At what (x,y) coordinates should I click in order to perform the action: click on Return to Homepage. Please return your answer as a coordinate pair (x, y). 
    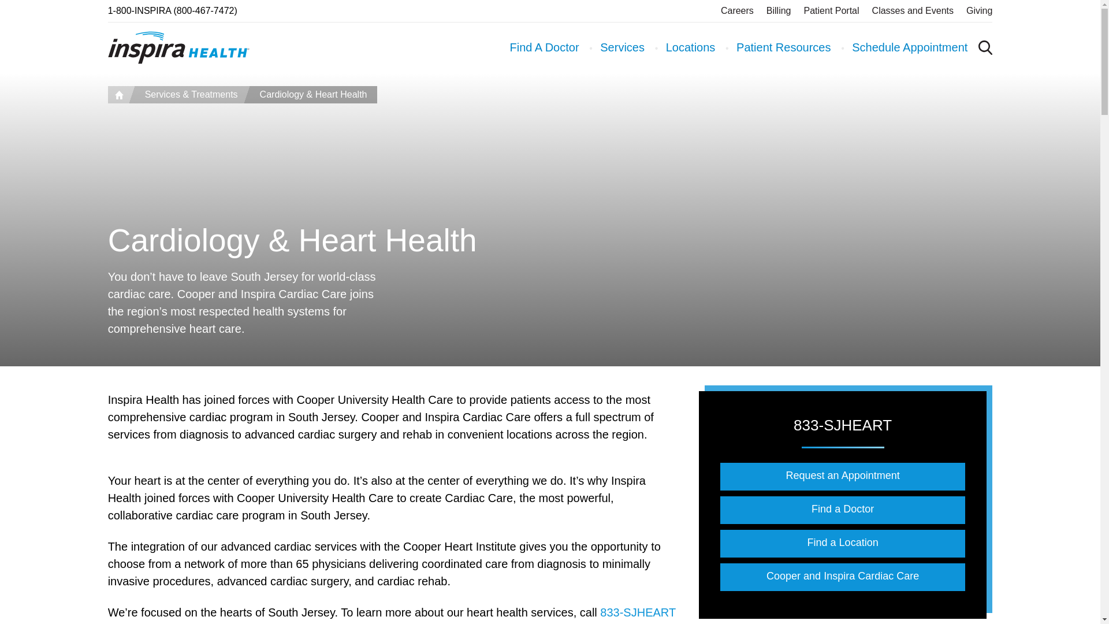
    Looking at the image, I should click on (178, 47).